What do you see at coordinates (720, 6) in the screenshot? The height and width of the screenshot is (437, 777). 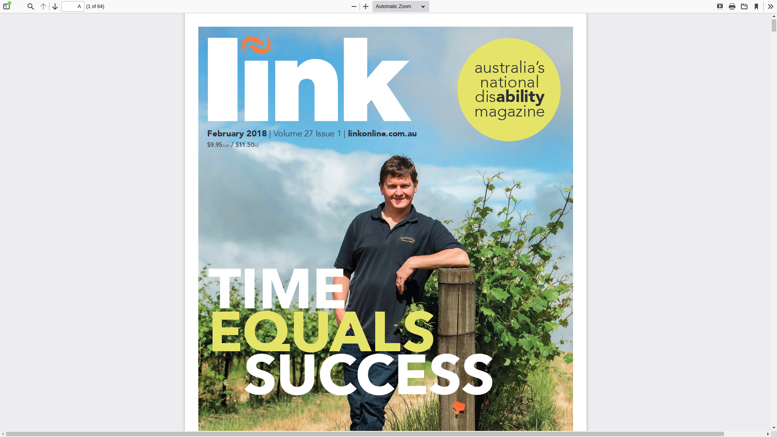 I see `Switch to Presentation Mode` at bounding box center [720, 6].